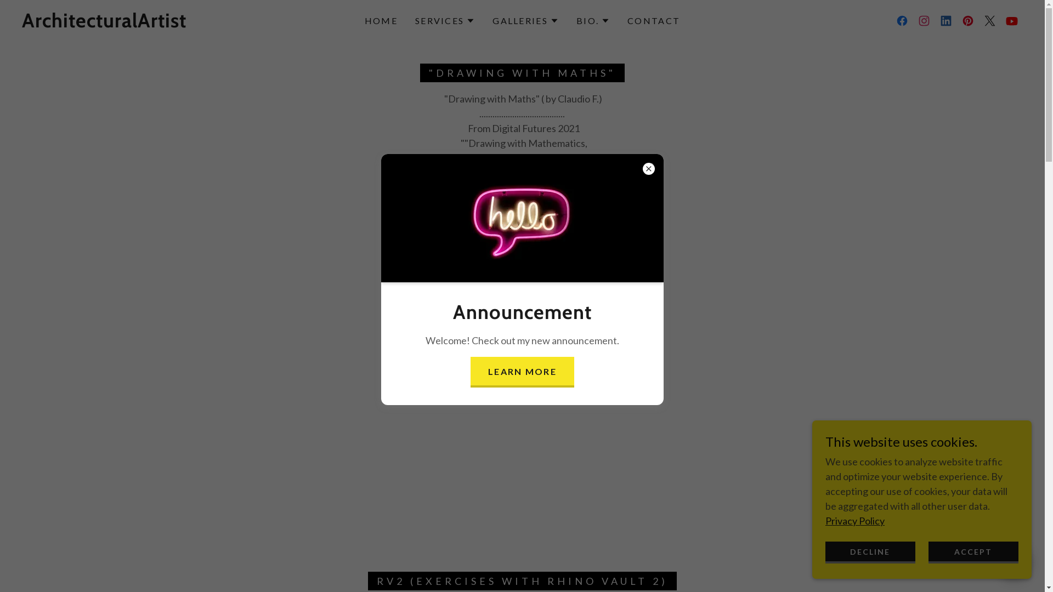 The width and height of the screenshot is (1053, 592). Describe the element at coordinates (445, 21) in the screenshot. I see `SERVICES` at that location.